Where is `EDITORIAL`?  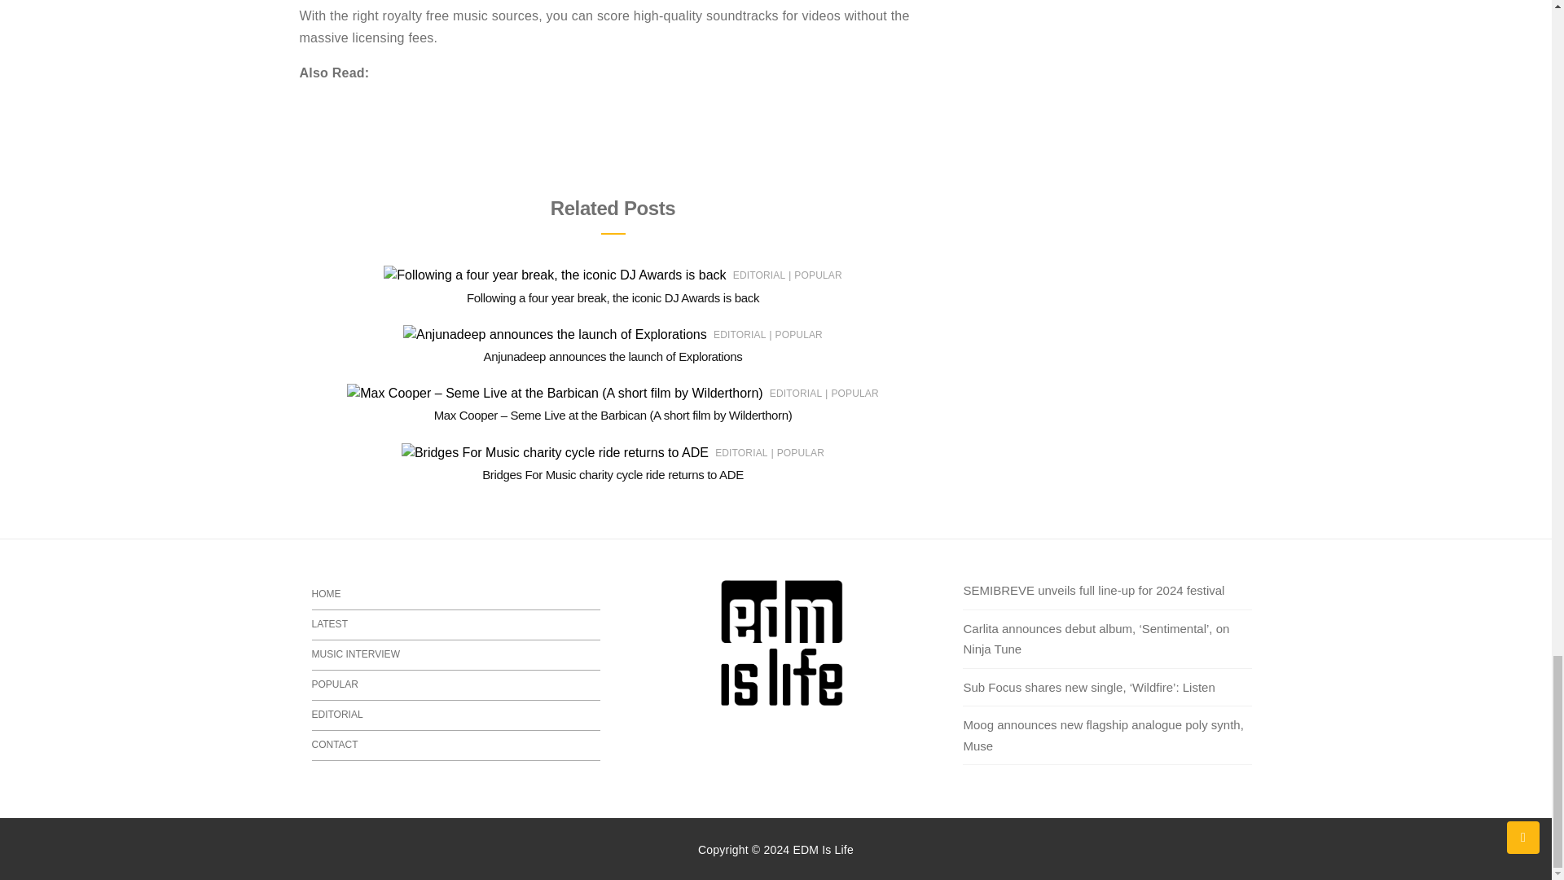 EDITORIAL is located at coordinates (759, 275).